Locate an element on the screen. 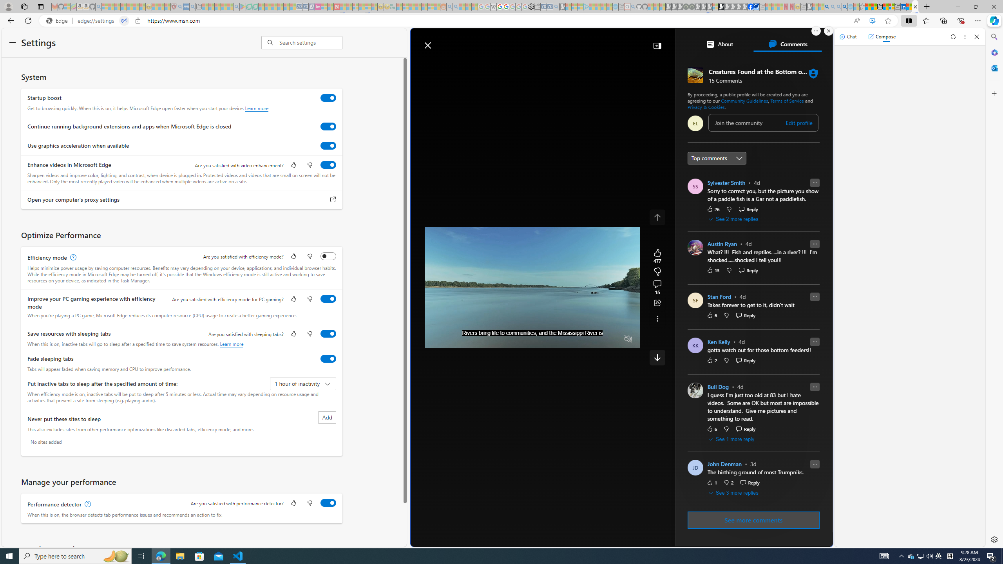 The height and width of the screenshot is (564, 1003). View comments 15 Comment is located at coordinates (657, 287).